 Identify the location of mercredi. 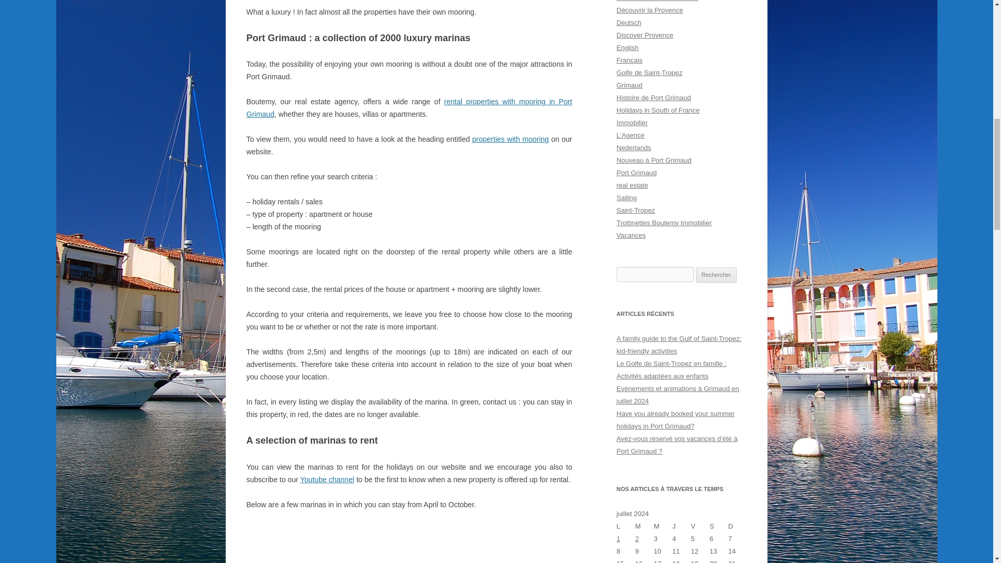
(663, 526).